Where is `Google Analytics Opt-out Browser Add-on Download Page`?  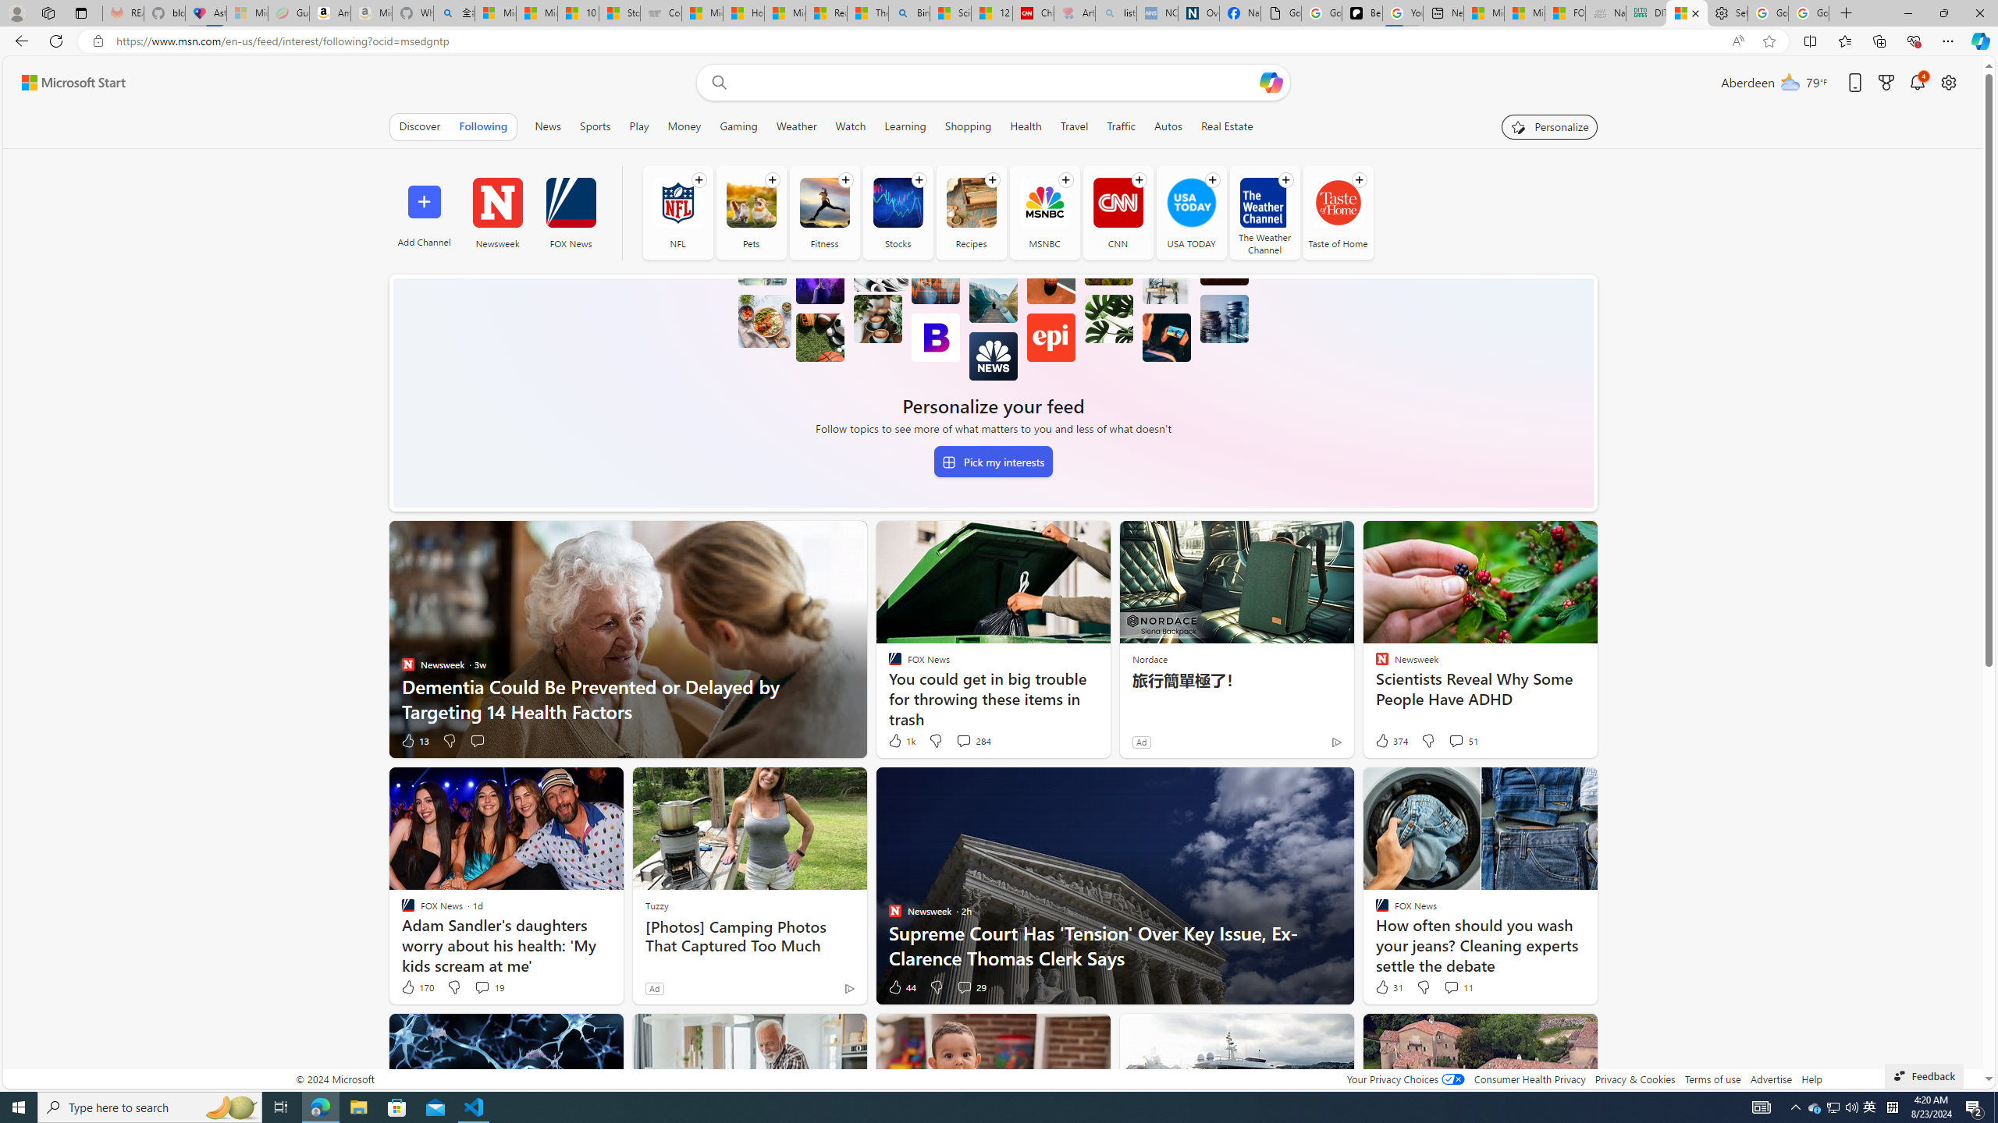 Google Analytics Opt-out Browser Add-on Download Page is located at coordinates (1282, 13).